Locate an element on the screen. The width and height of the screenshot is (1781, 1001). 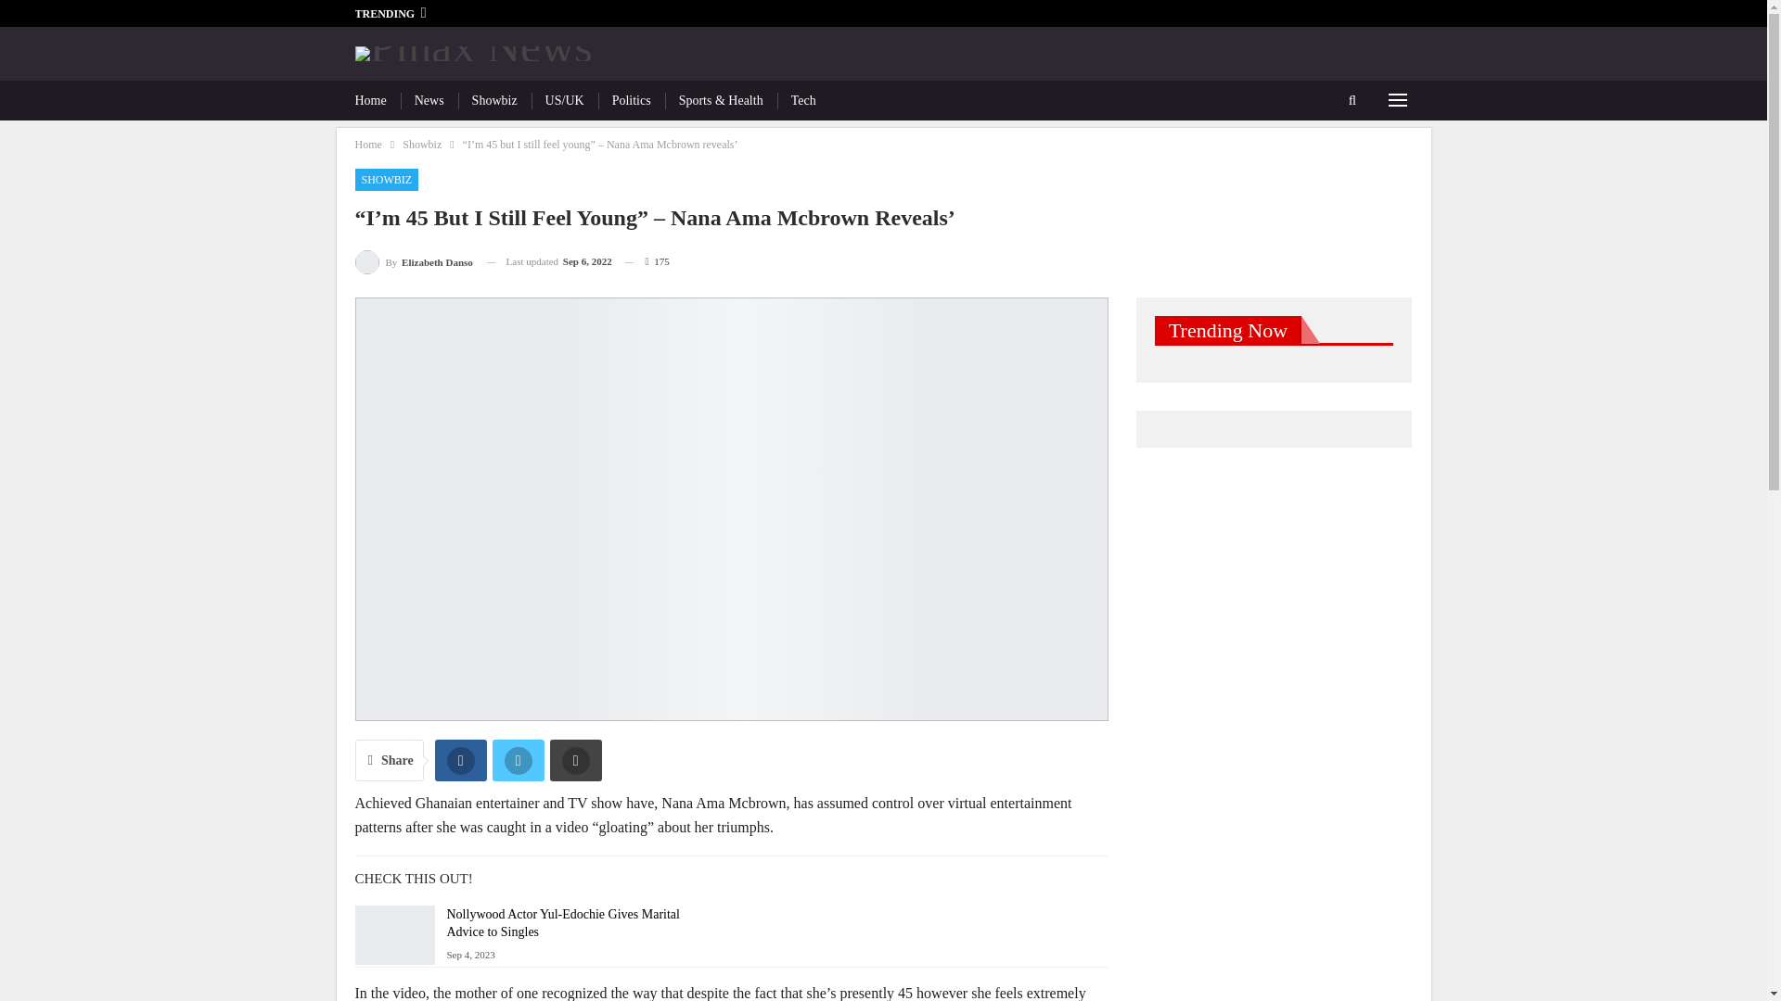
Nollywood Actor Yul-Edochie Gives Marital Advice to Singles is located at coordinates (394, 935).